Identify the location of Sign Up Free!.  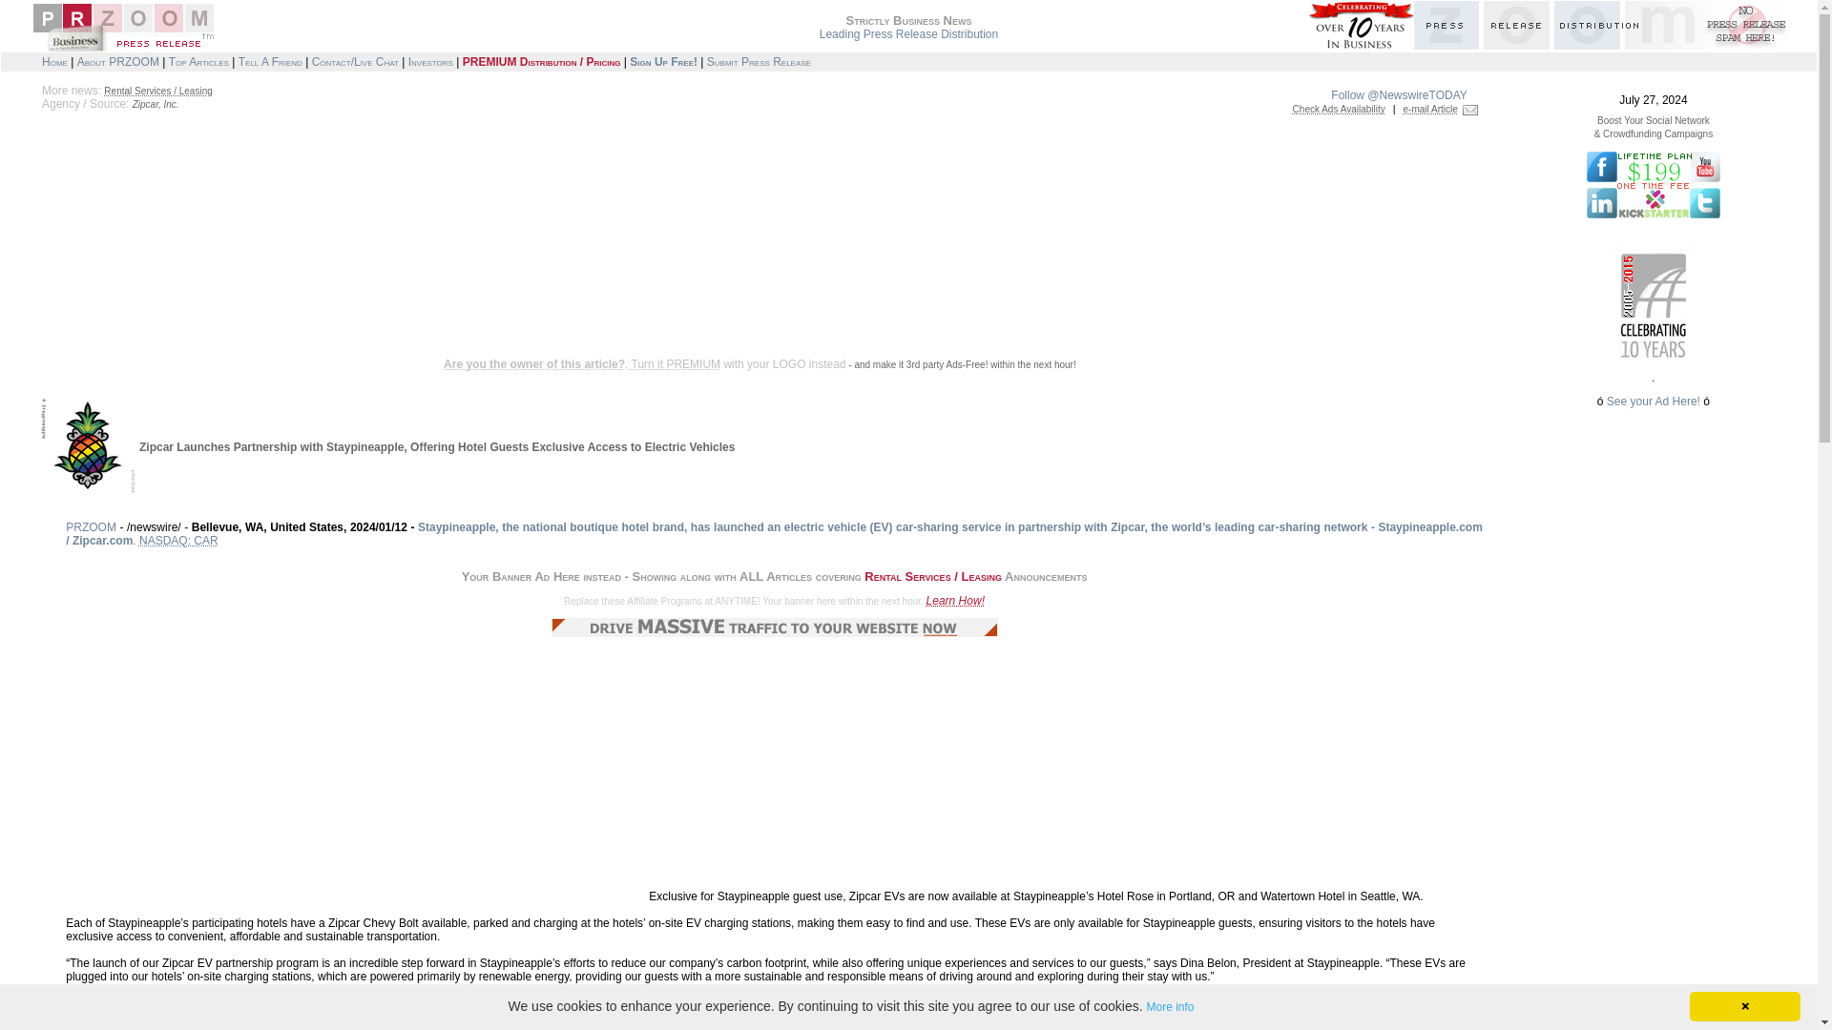
(664, 62).